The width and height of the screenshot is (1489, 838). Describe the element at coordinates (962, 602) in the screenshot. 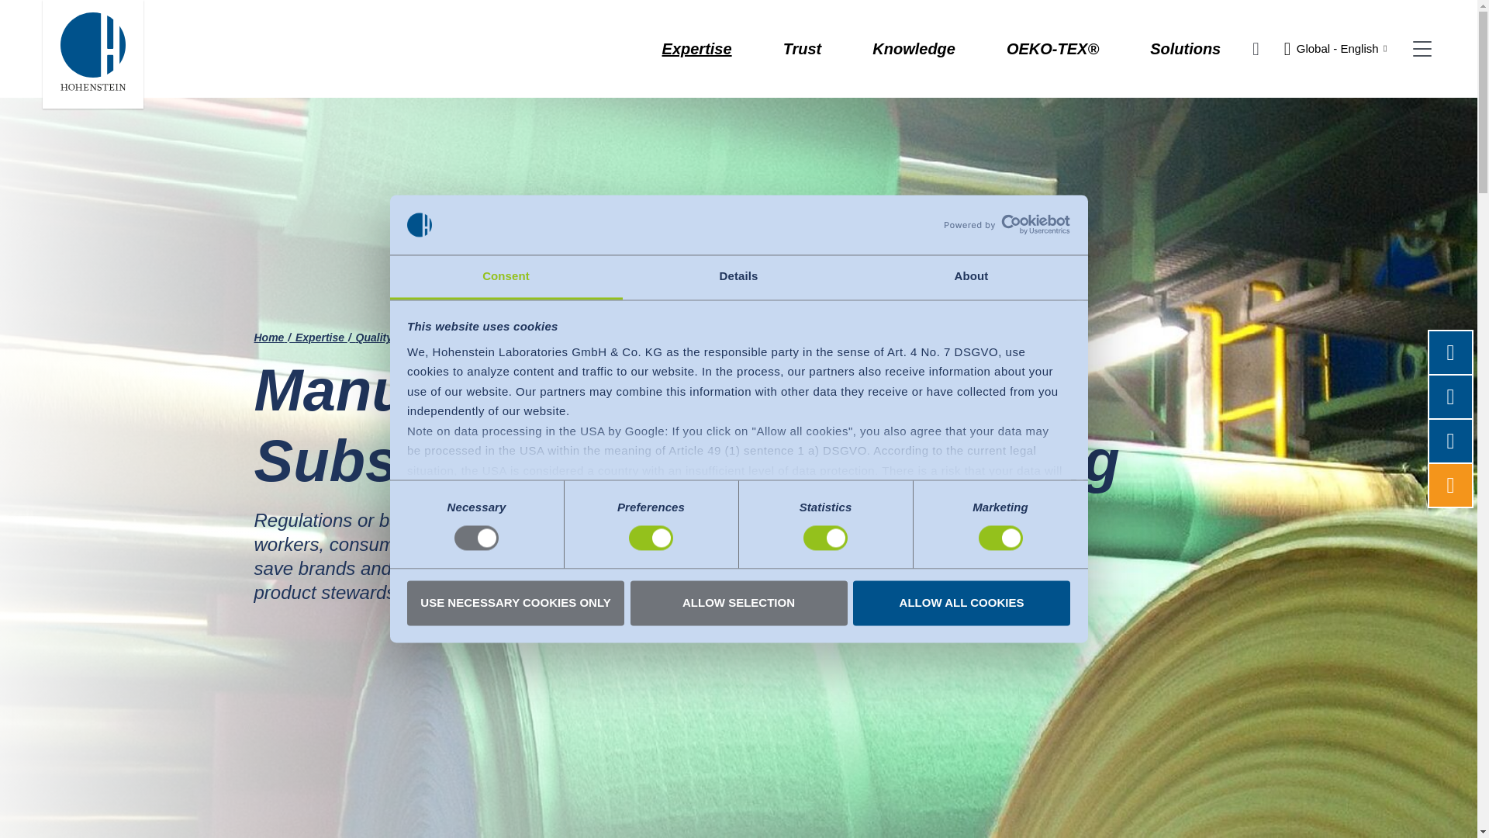

I see `ALLOW ALL COOKIES` at that location.